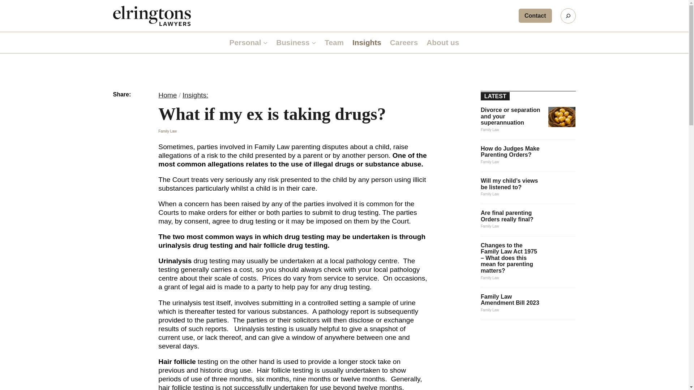 The width and height of the screenshot is (694, 390). Describe the element at coordinates (334, 42) in the screenshot. I see `Team` at that location.